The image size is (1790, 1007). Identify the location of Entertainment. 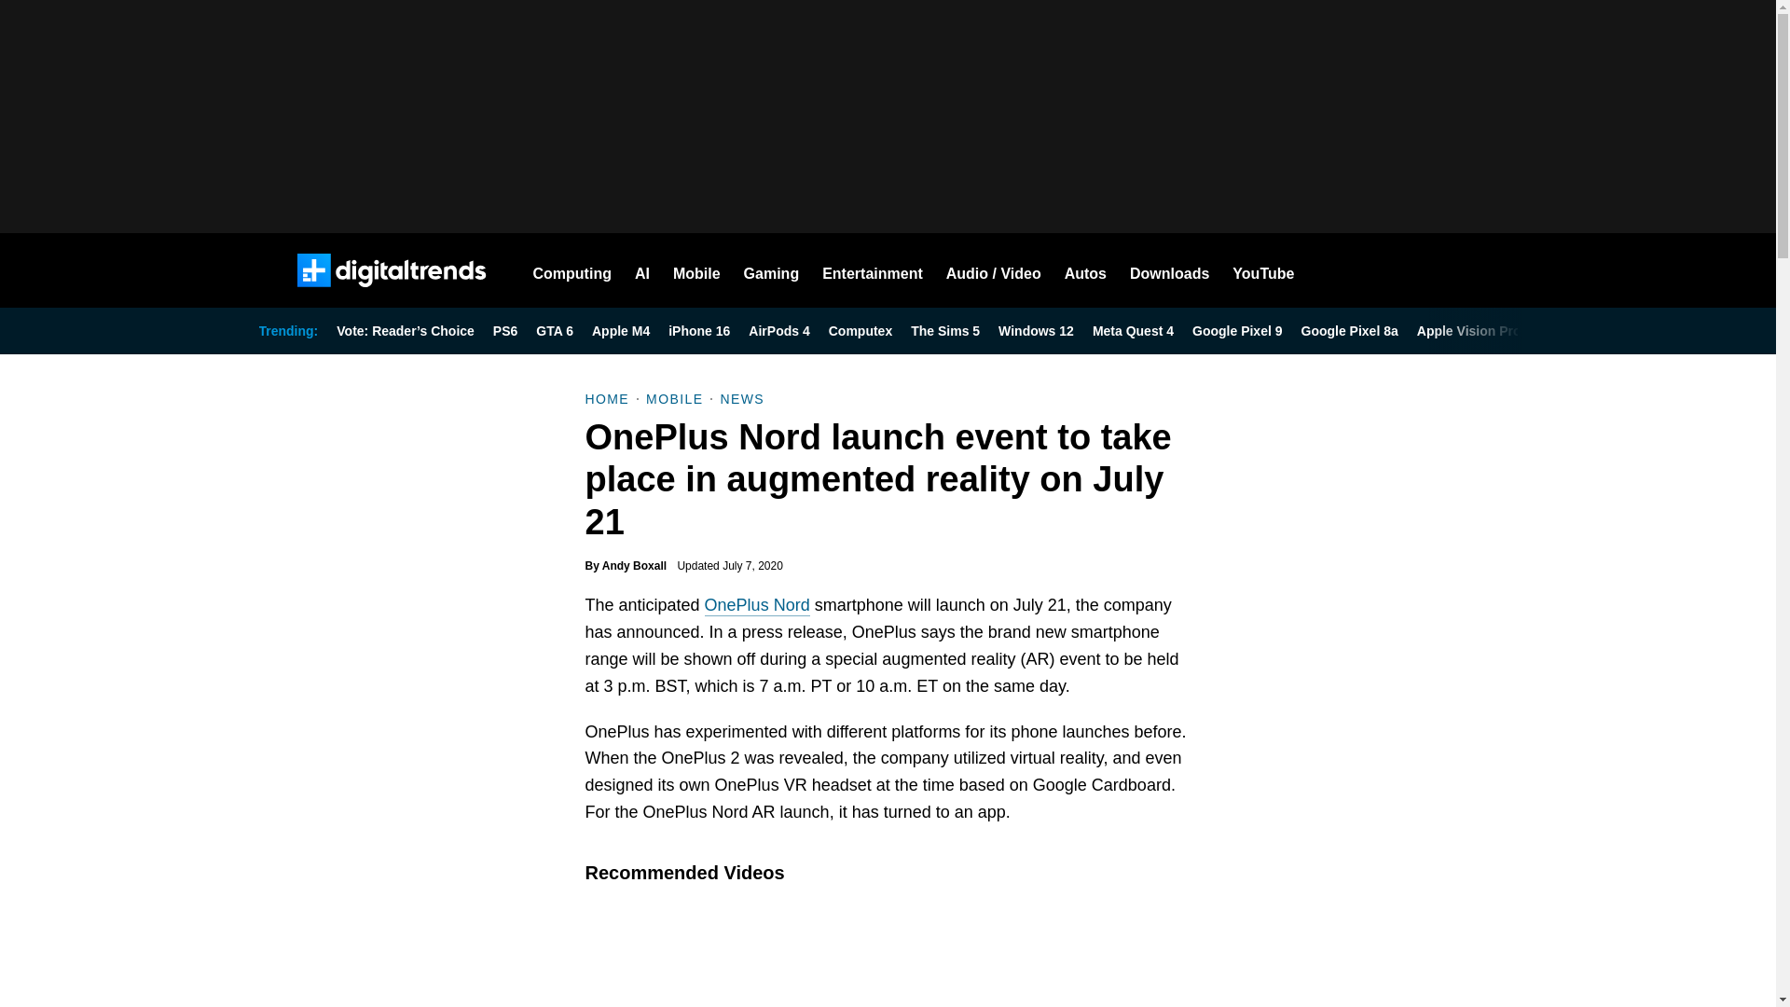
(873, 270).